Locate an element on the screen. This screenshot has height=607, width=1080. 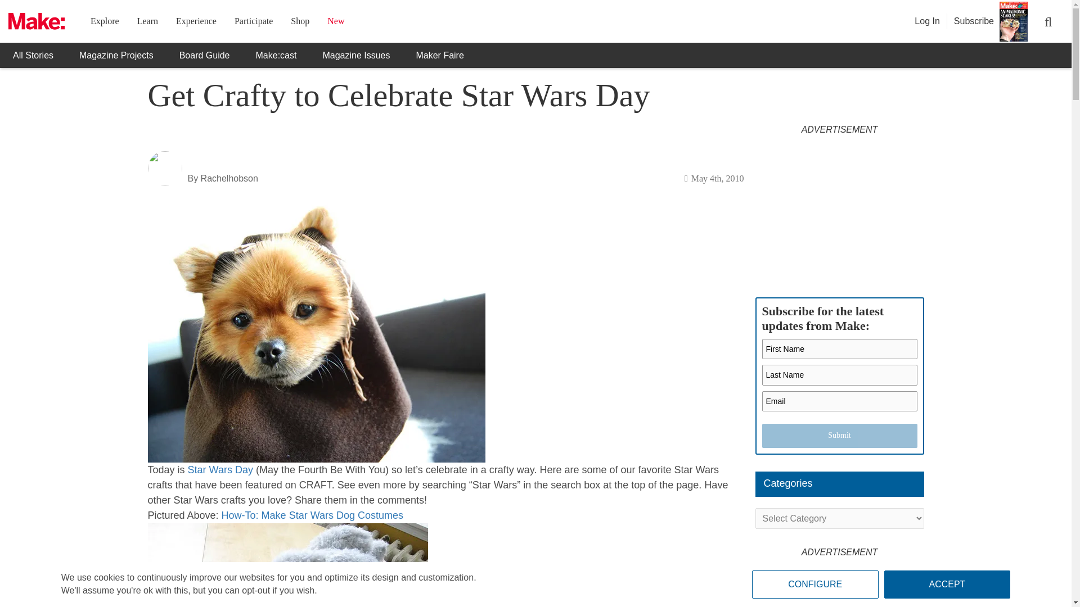
All Stories is located at coordinates (33, 55).